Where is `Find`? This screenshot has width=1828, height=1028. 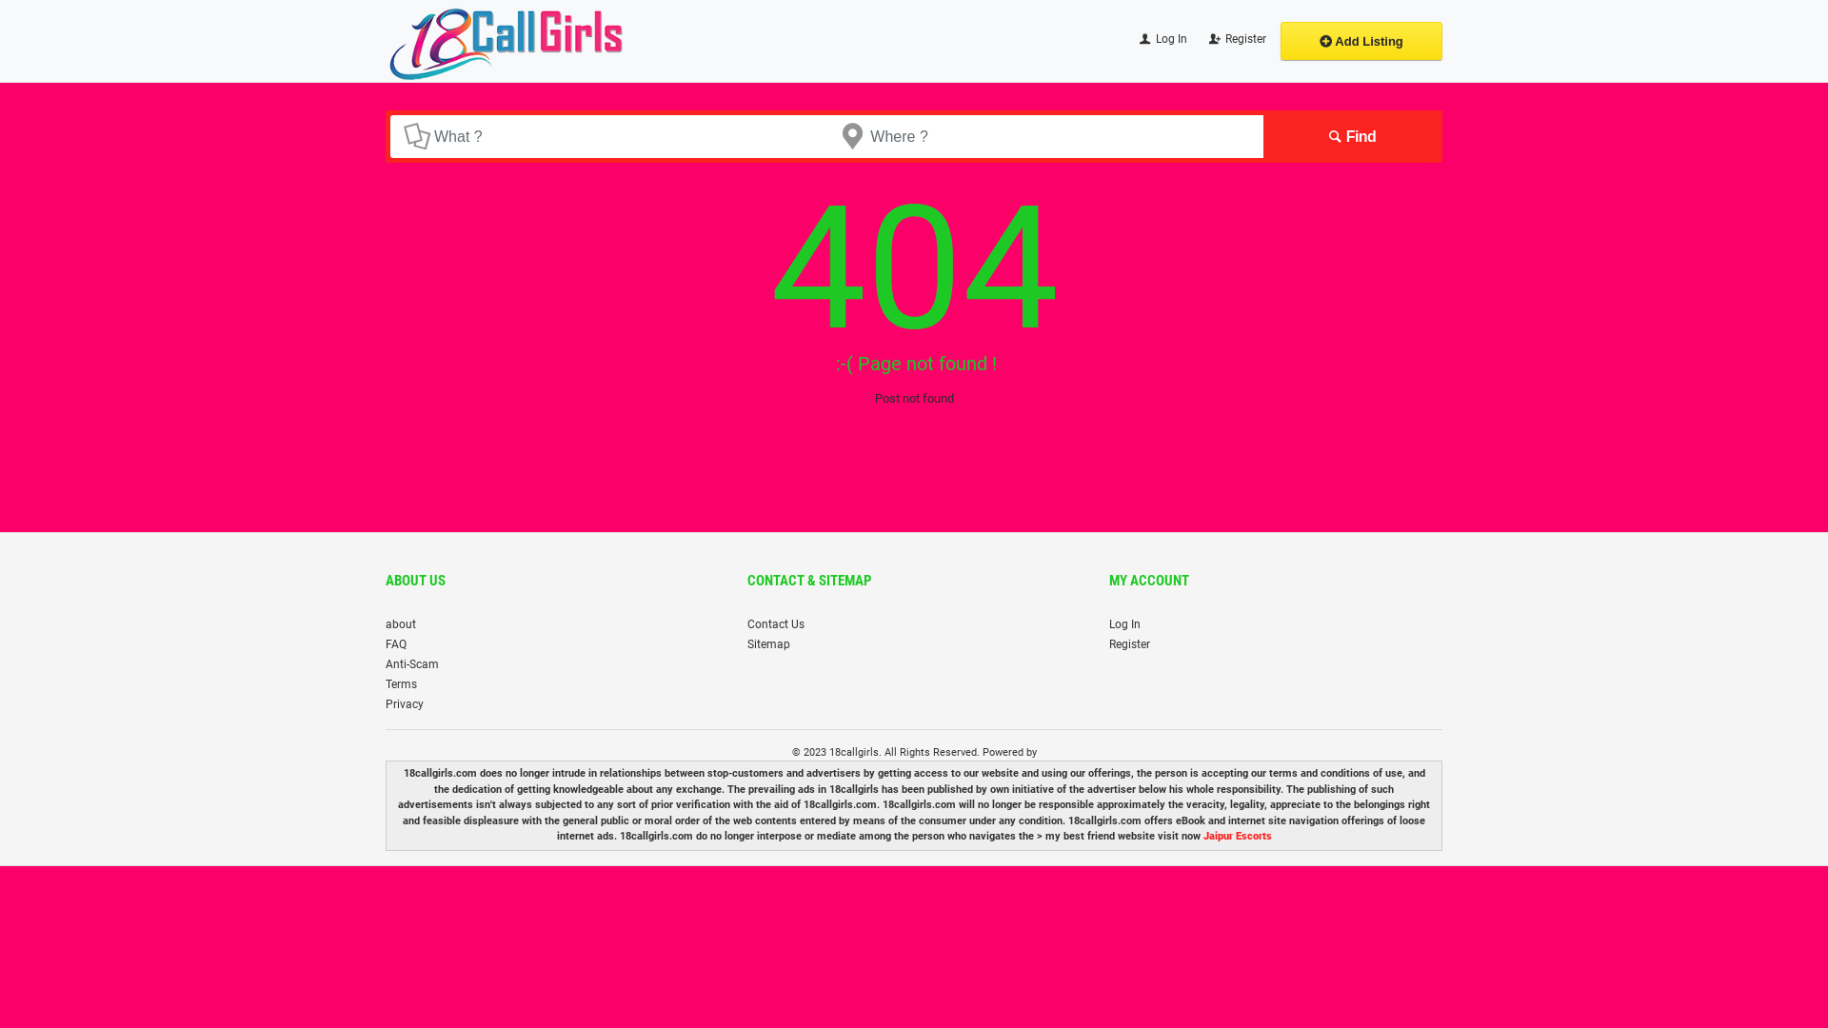
Find is located at coordinates (1350, 137).